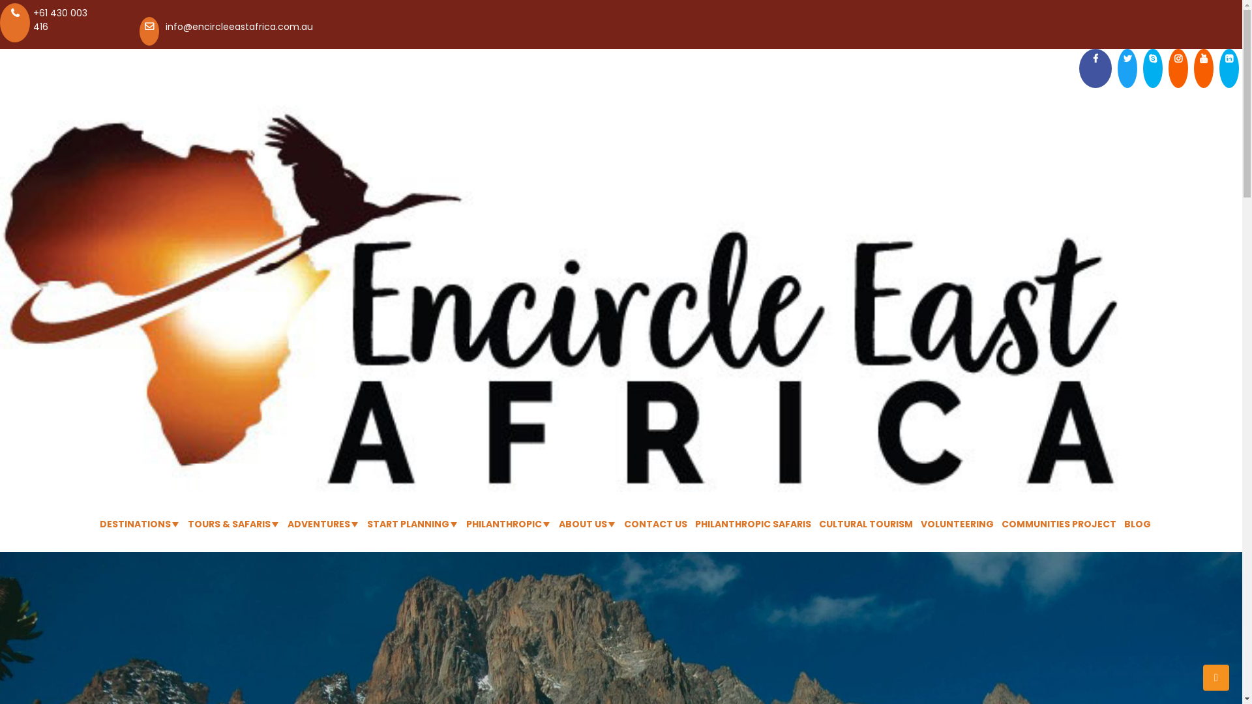 This screenshot has width=1252, height=704. I want to click on CULTURAL TOURISM, so click(866, 524).